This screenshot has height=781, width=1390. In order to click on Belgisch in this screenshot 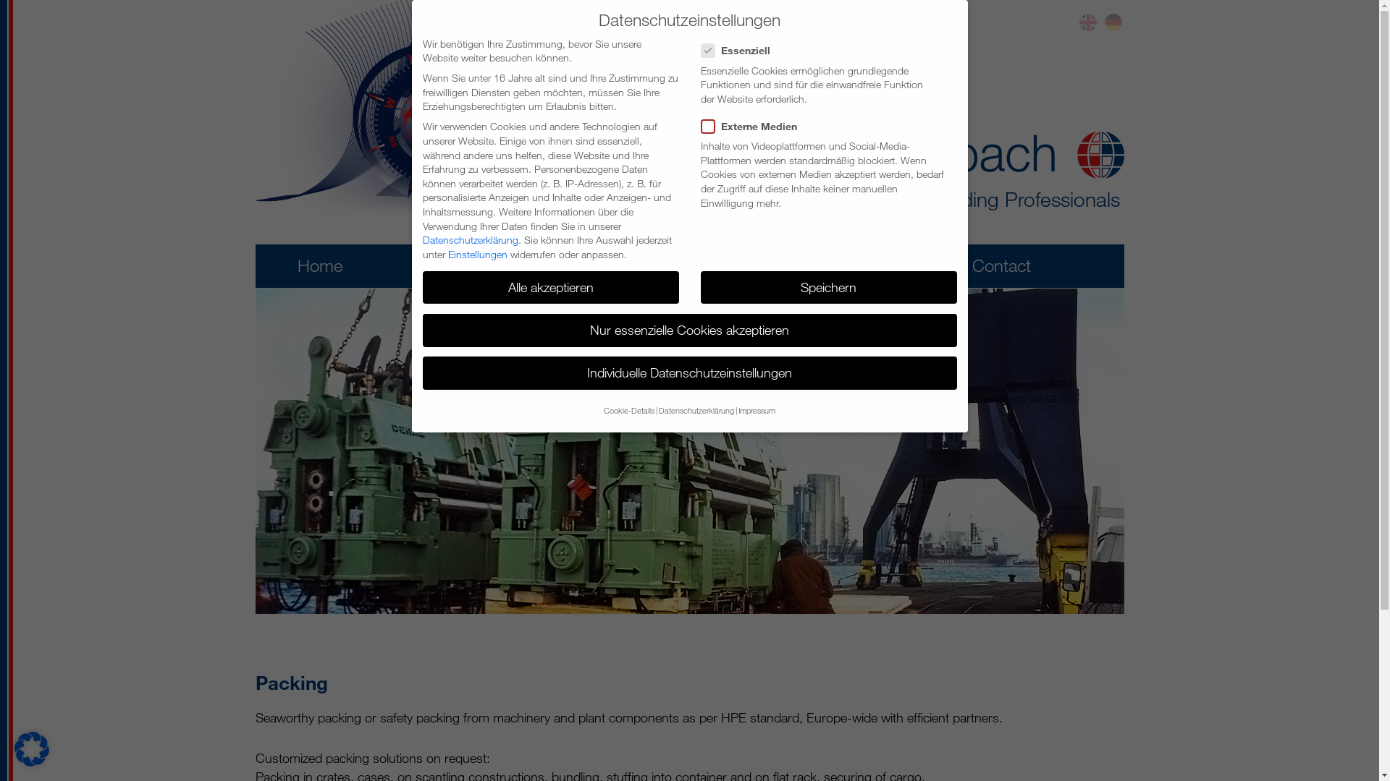, I will do `click(1088, 22)`.